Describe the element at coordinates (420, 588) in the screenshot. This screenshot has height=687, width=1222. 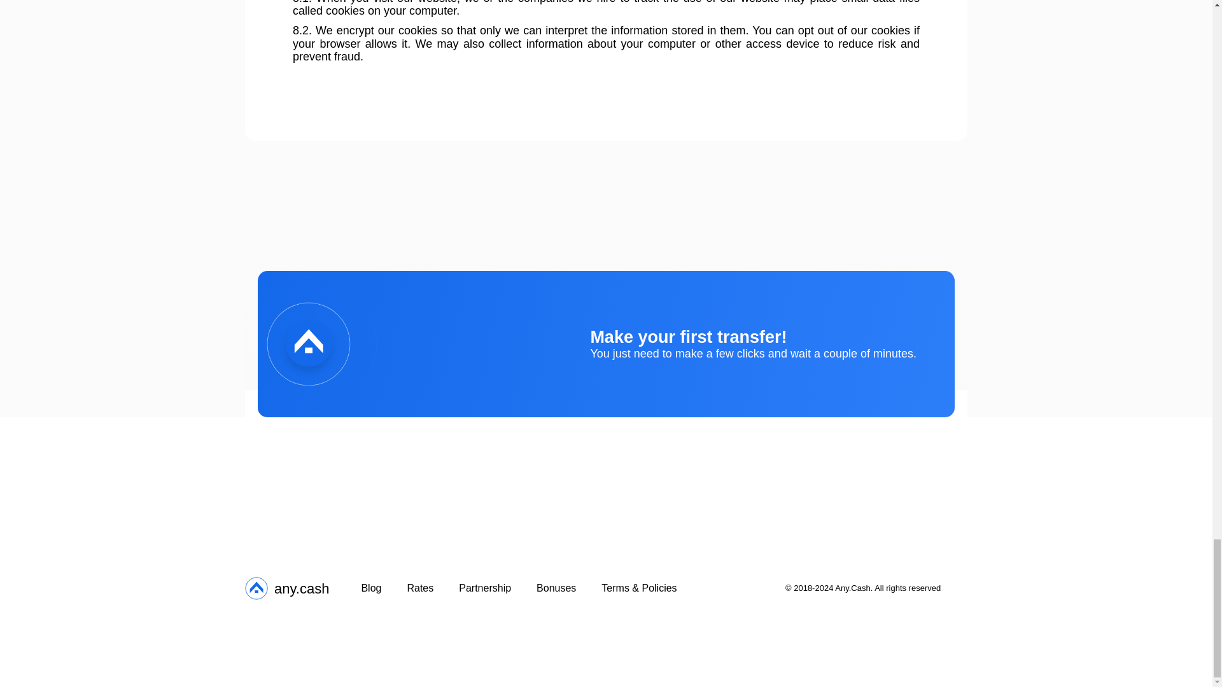
I see `Bonuses` at that location.